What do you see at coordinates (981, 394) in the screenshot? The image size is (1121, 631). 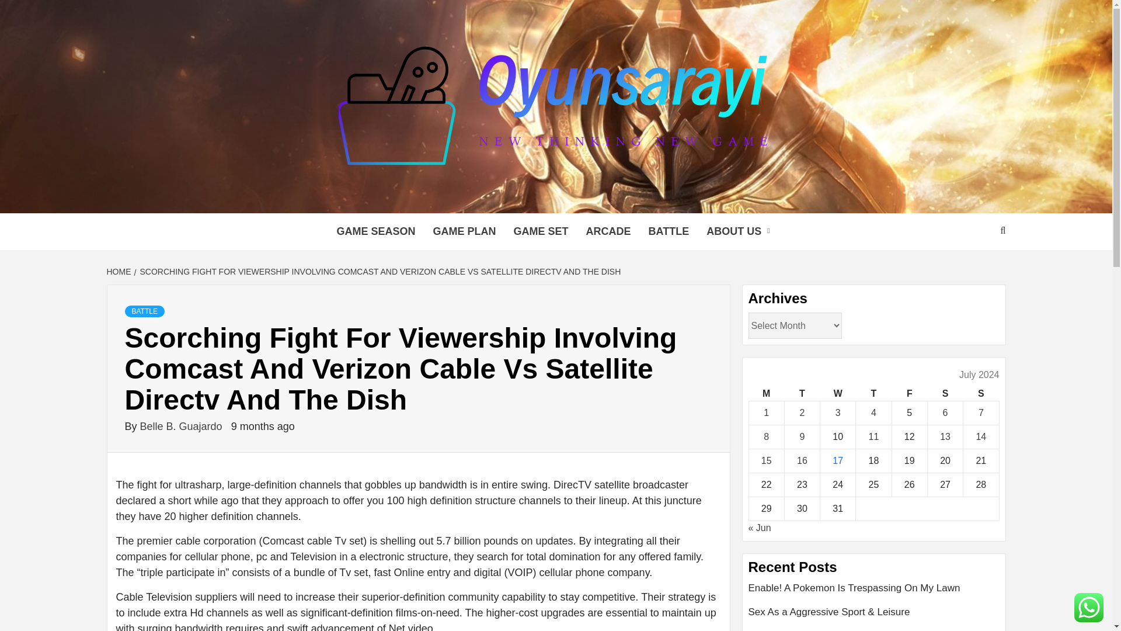 I see `Sunday` at bounding box center [981, 394].